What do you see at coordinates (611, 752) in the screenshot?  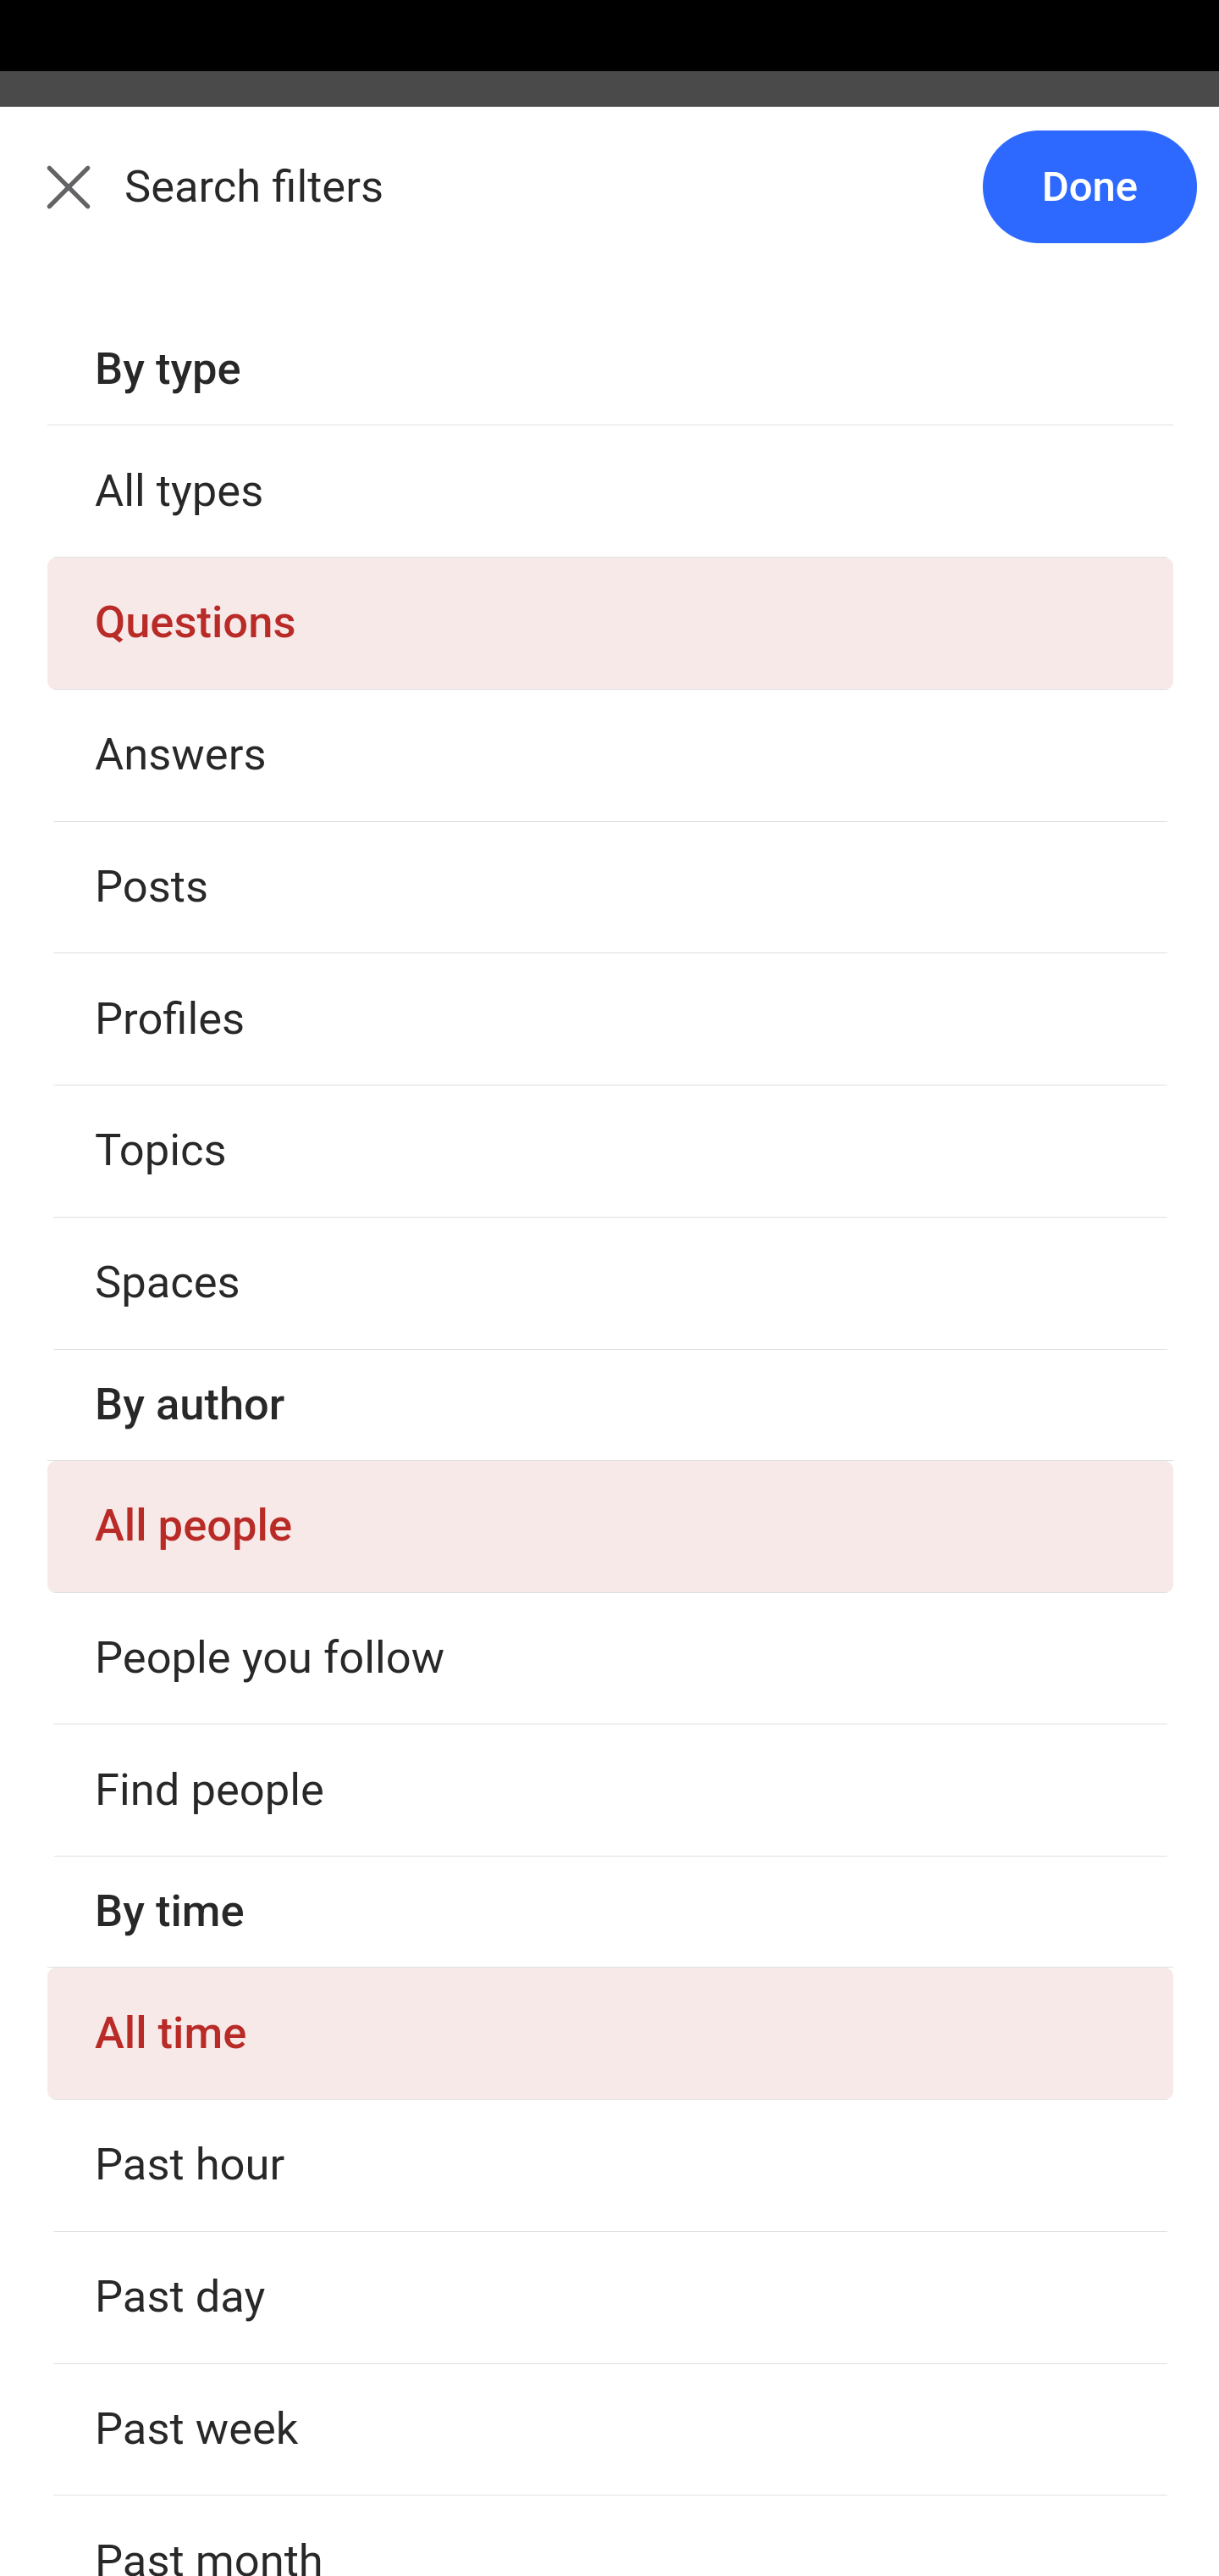 I see `What is blockchain technology?` at bounding box center [611, 752].